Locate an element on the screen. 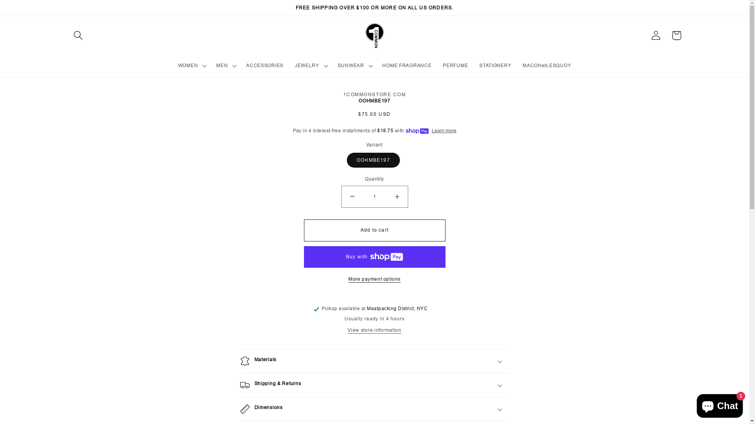  Log in is located at coordinates (656, 35).